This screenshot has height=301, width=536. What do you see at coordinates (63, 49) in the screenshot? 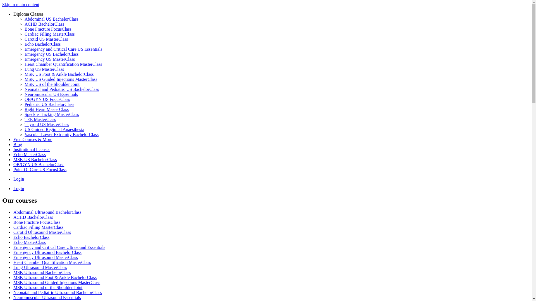
I see `Emergency and Critical Care US Essentials` at bounding box center [63, 49].